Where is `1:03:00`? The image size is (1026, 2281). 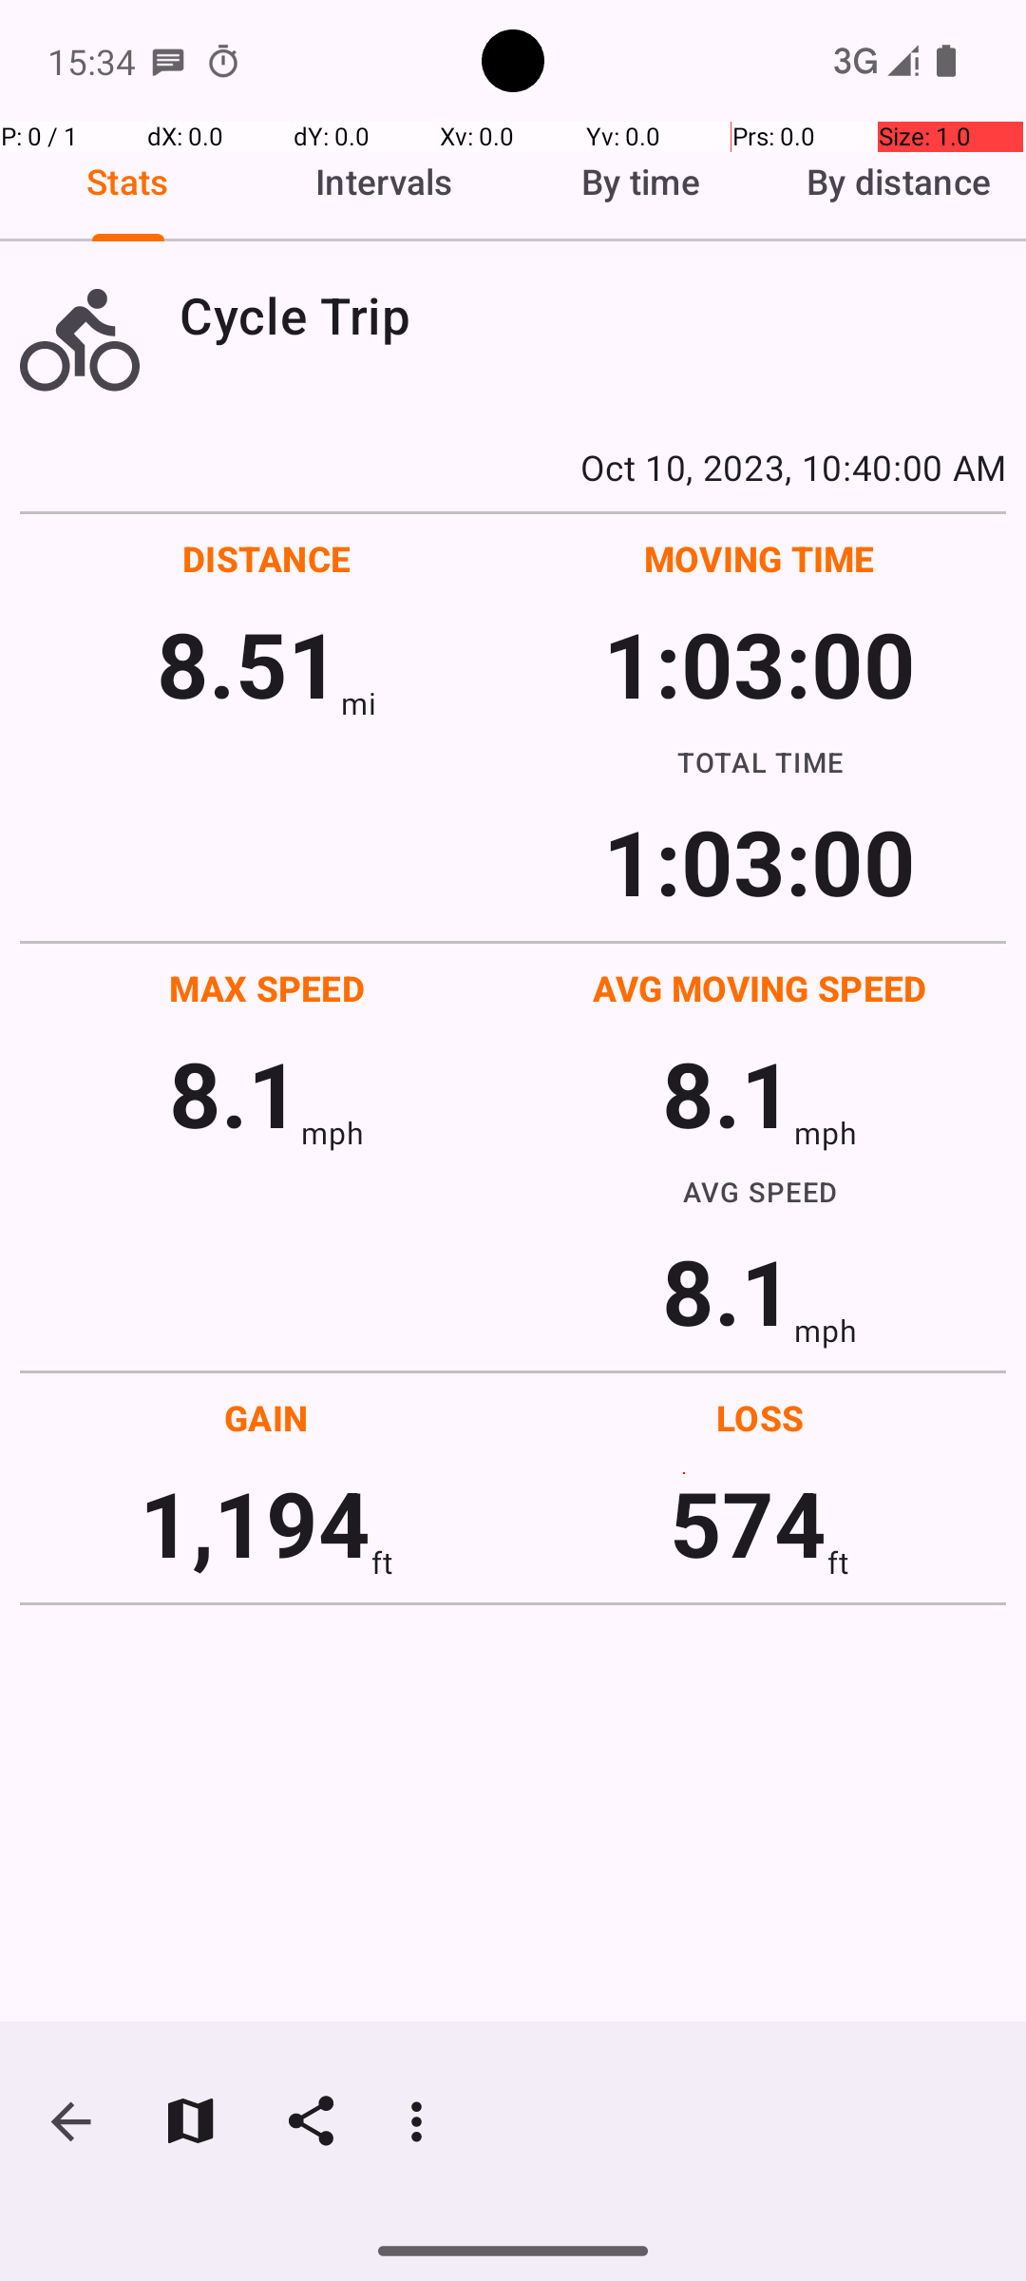 1:03:00 is located at coordinates (759, 663).